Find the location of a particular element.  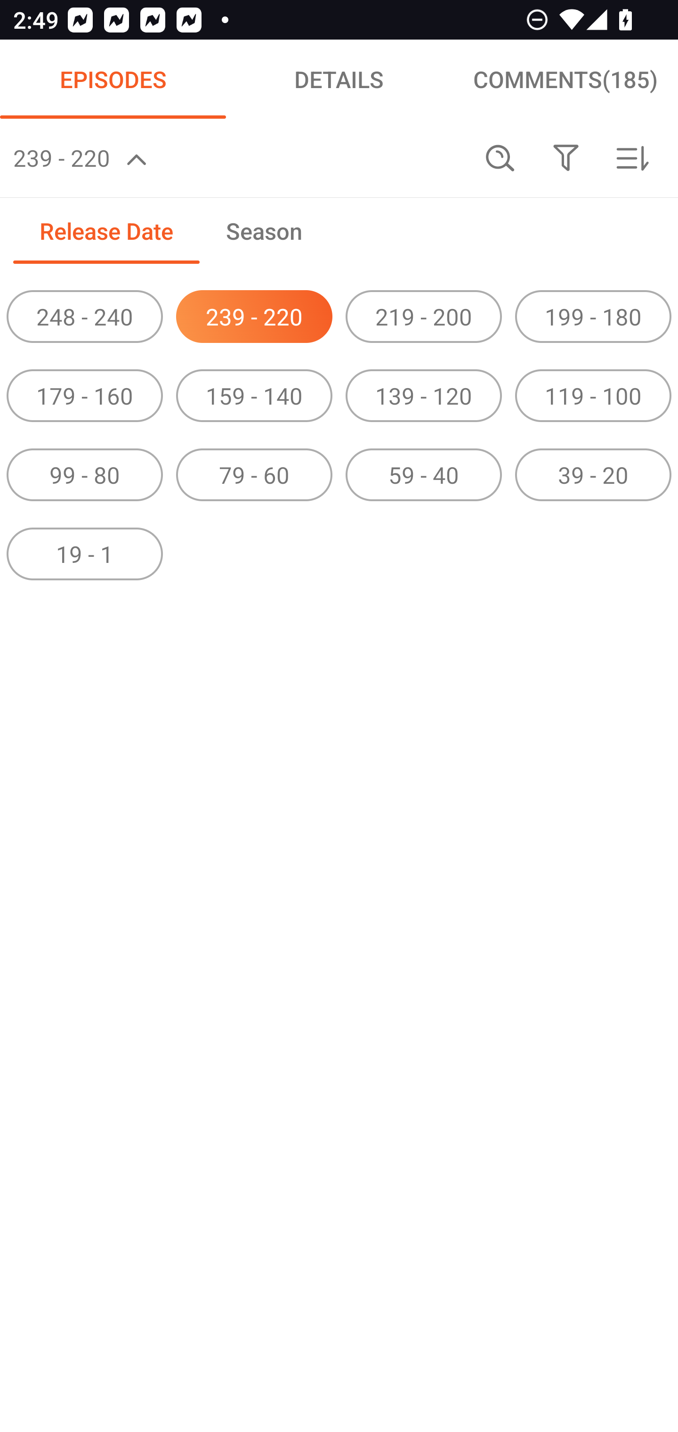

248 - 240 is located at coordinates (85, 317).